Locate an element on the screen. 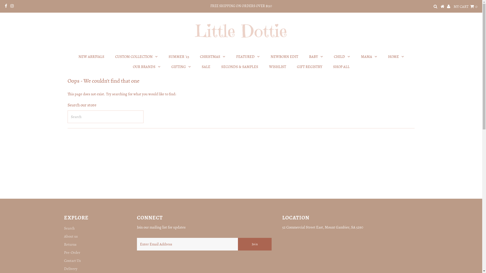 This screenshot has width=486, height=273. SECONDS & SAMPLES is located at coordinates (240, 67).